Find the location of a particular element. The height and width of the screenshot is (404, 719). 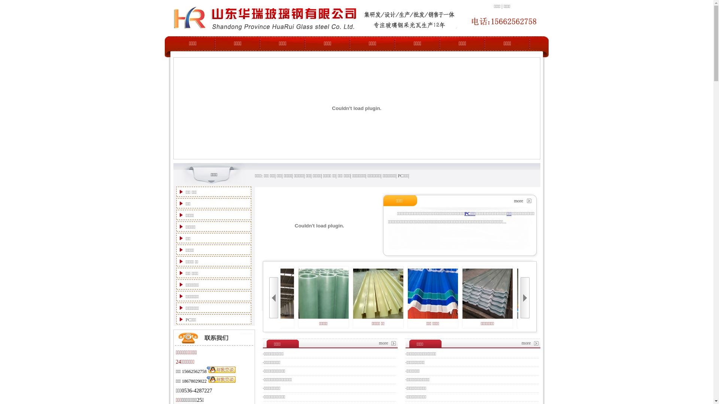

more is located at coordinates (383, 343).